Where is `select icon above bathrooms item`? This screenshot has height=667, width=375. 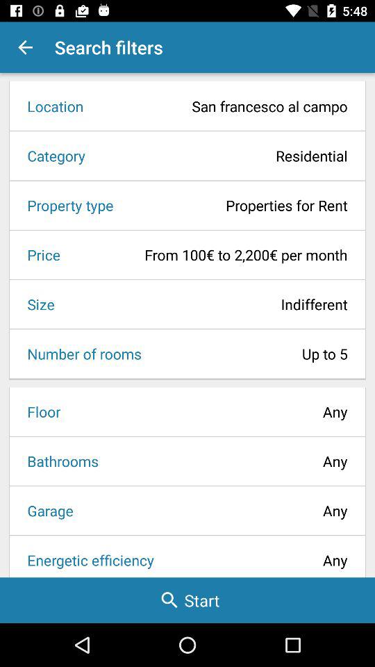 select icon above bathrooms item is located at coordinates (39, 411).